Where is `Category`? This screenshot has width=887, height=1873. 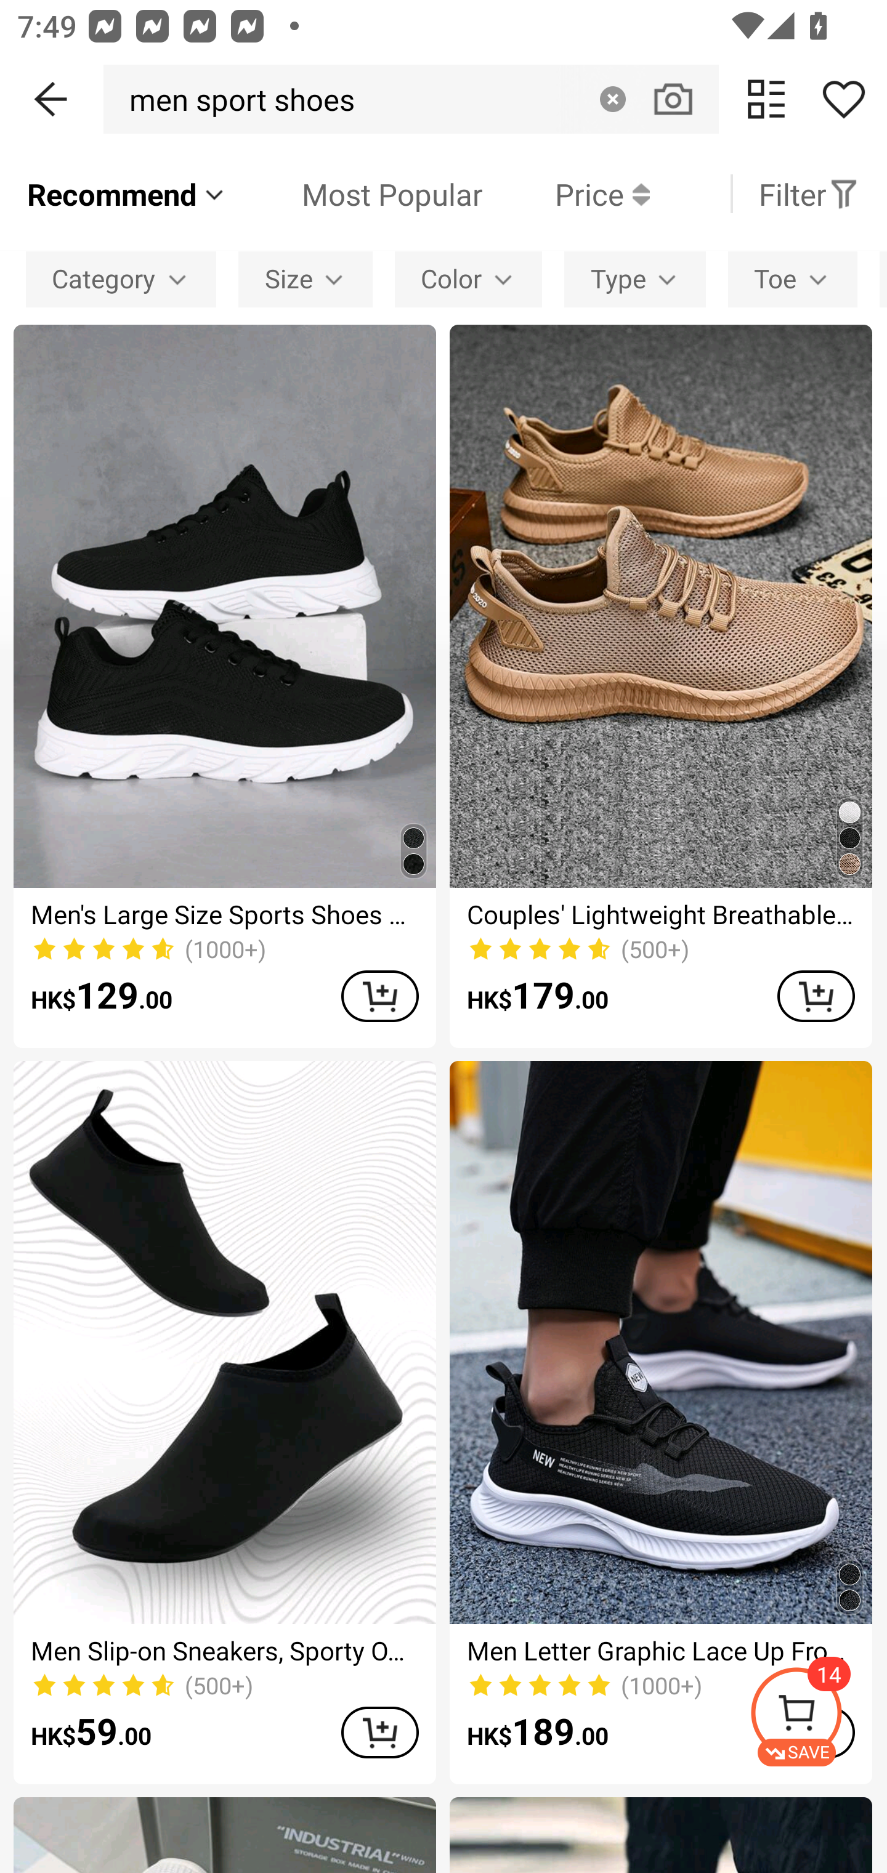 Category is located at coordinates (121, 278).